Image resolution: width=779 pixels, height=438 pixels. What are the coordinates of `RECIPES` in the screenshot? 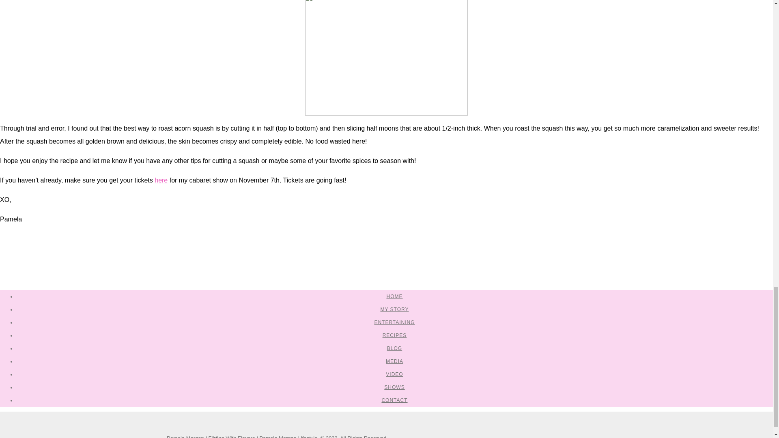 It's located at (394, 335).